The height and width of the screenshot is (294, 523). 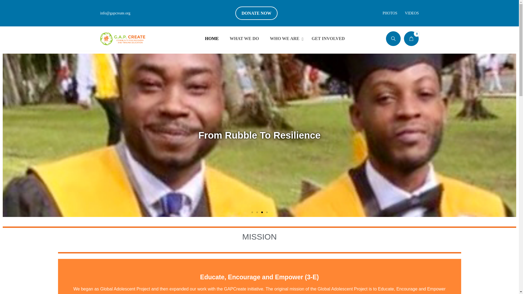 I want to click on HOME, so click(x=381, y=67).